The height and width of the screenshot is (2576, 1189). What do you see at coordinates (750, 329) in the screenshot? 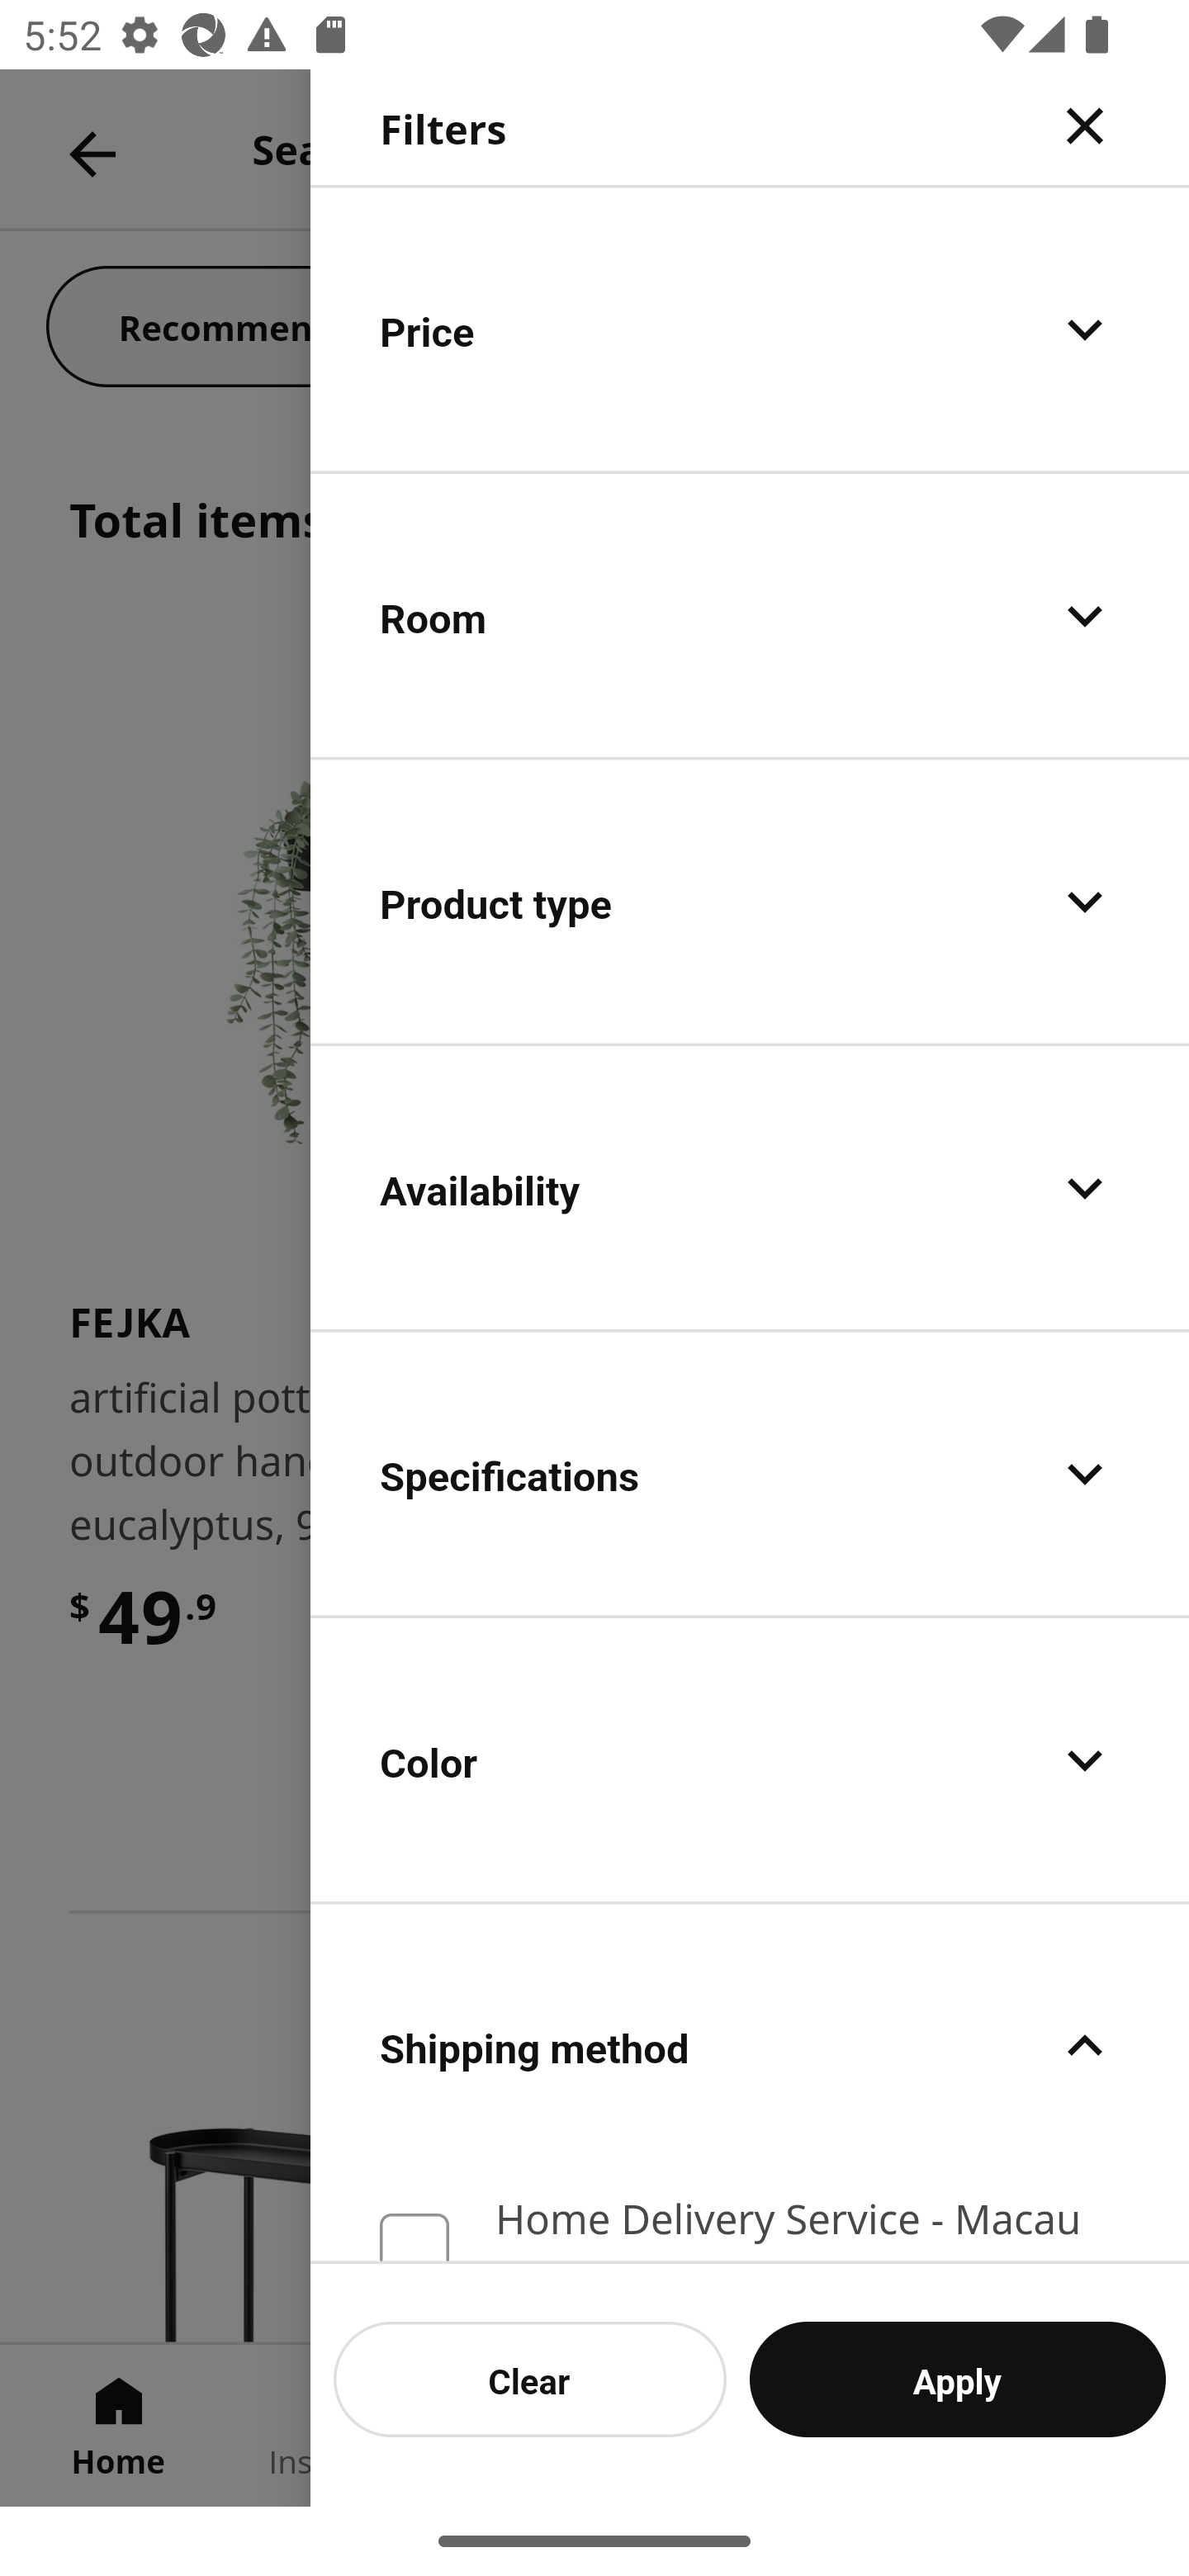
I see `Price` at bounding box center [750, 329].